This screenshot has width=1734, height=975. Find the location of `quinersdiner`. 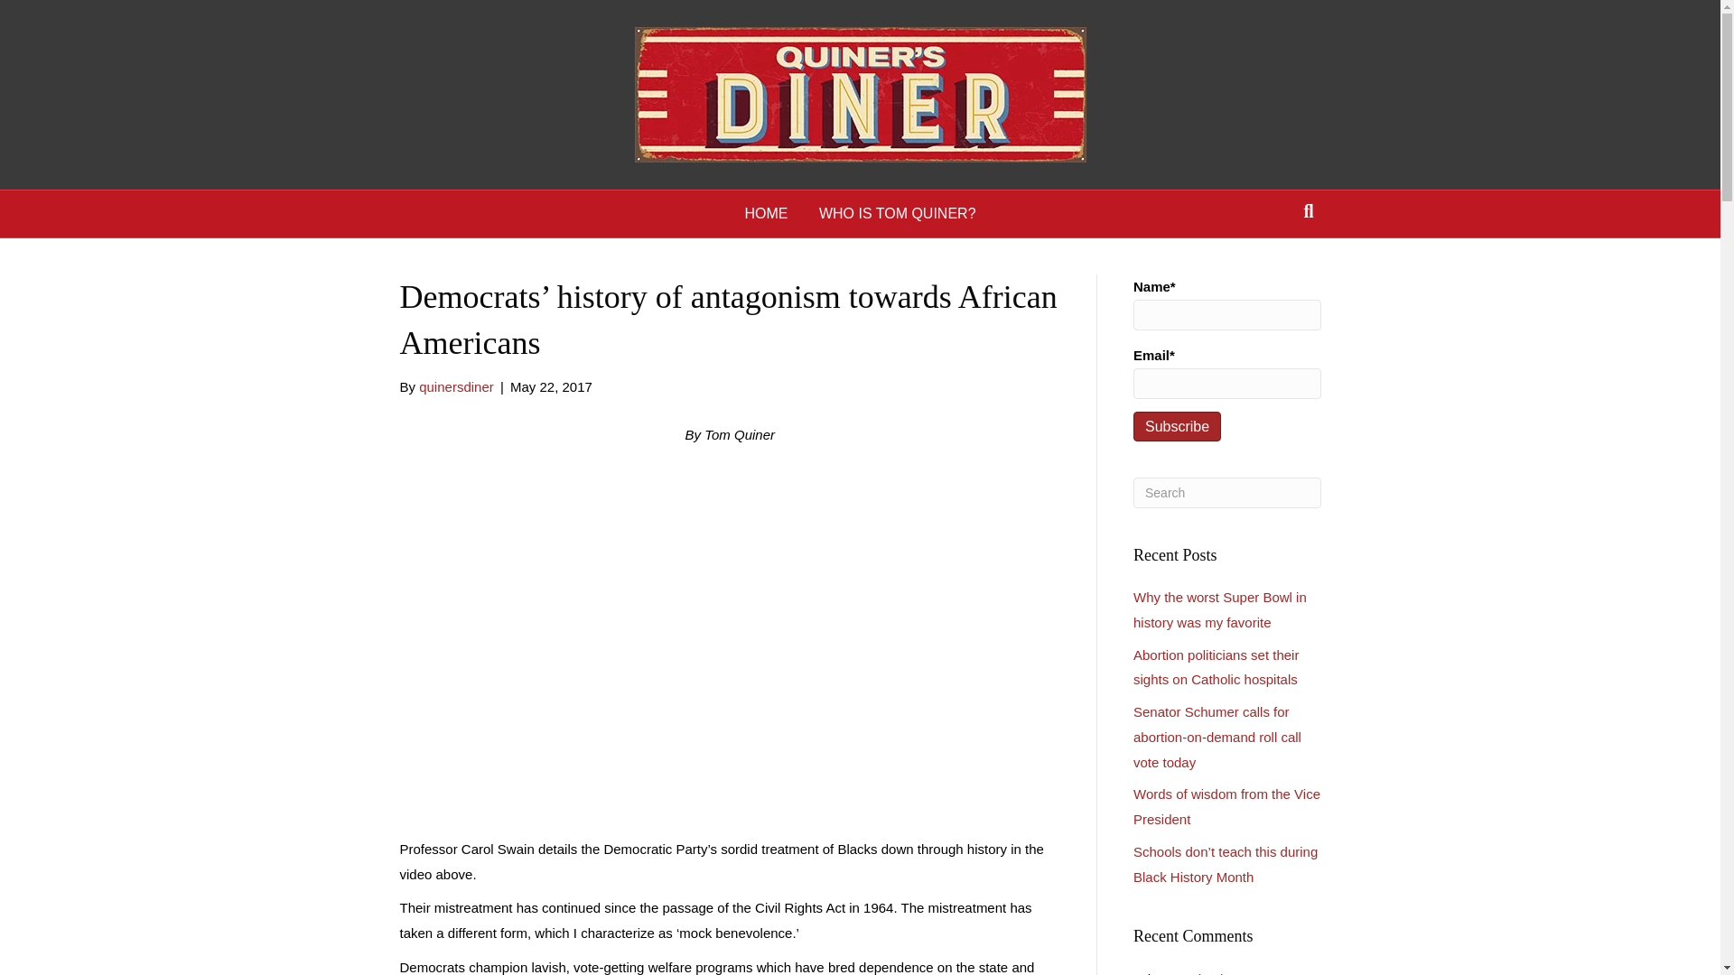

quinersdiner is located at coordinates (457, 386).